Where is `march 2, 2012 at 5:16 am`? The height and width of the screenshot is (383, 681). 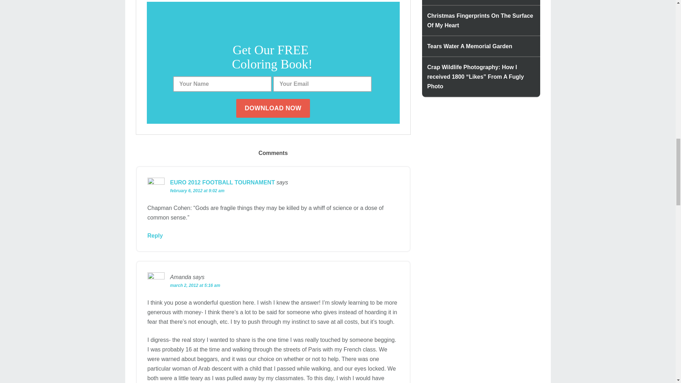 march 2, 2012 at 5:16 am is located at coordinates (195, 285).